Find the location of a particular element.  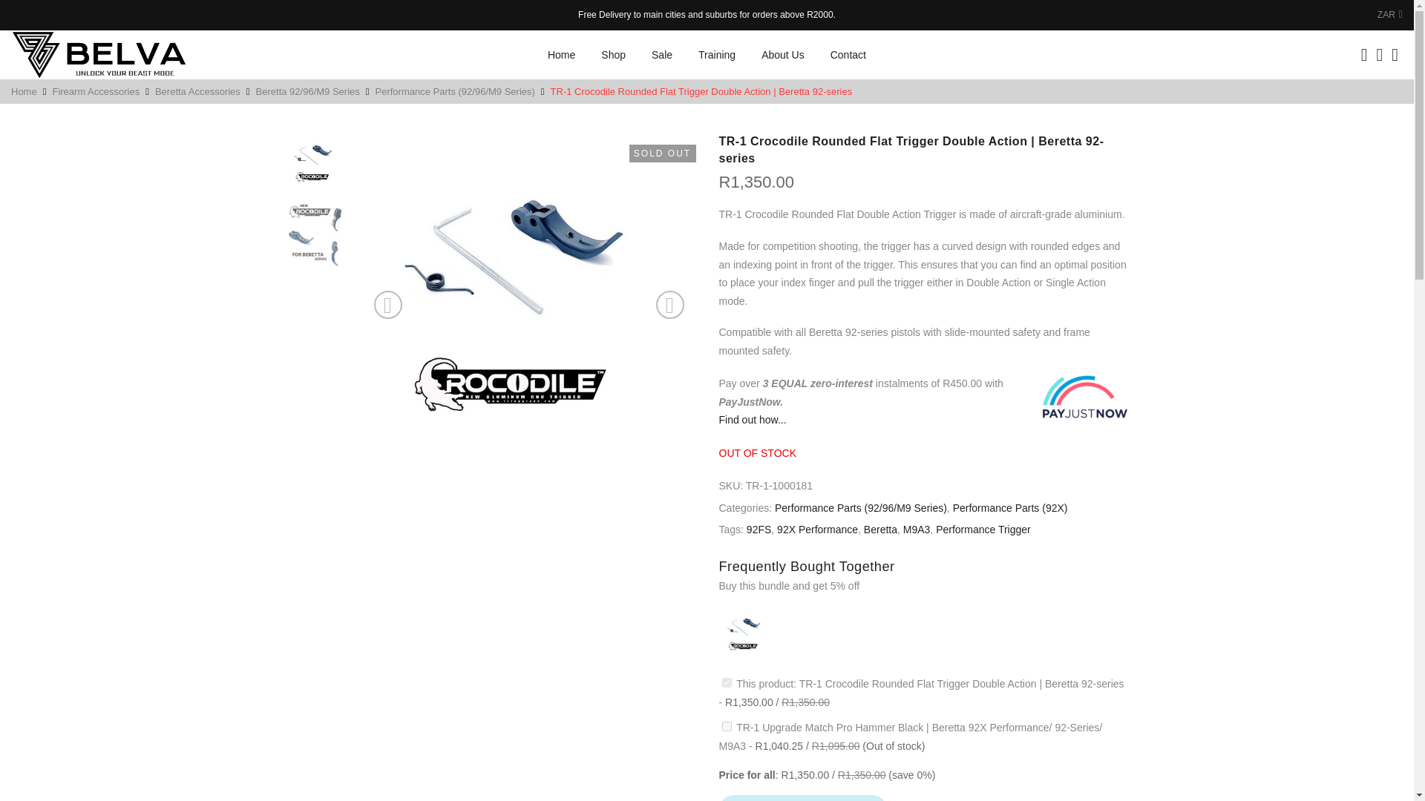

Shop is located at coordinates (613, 55).